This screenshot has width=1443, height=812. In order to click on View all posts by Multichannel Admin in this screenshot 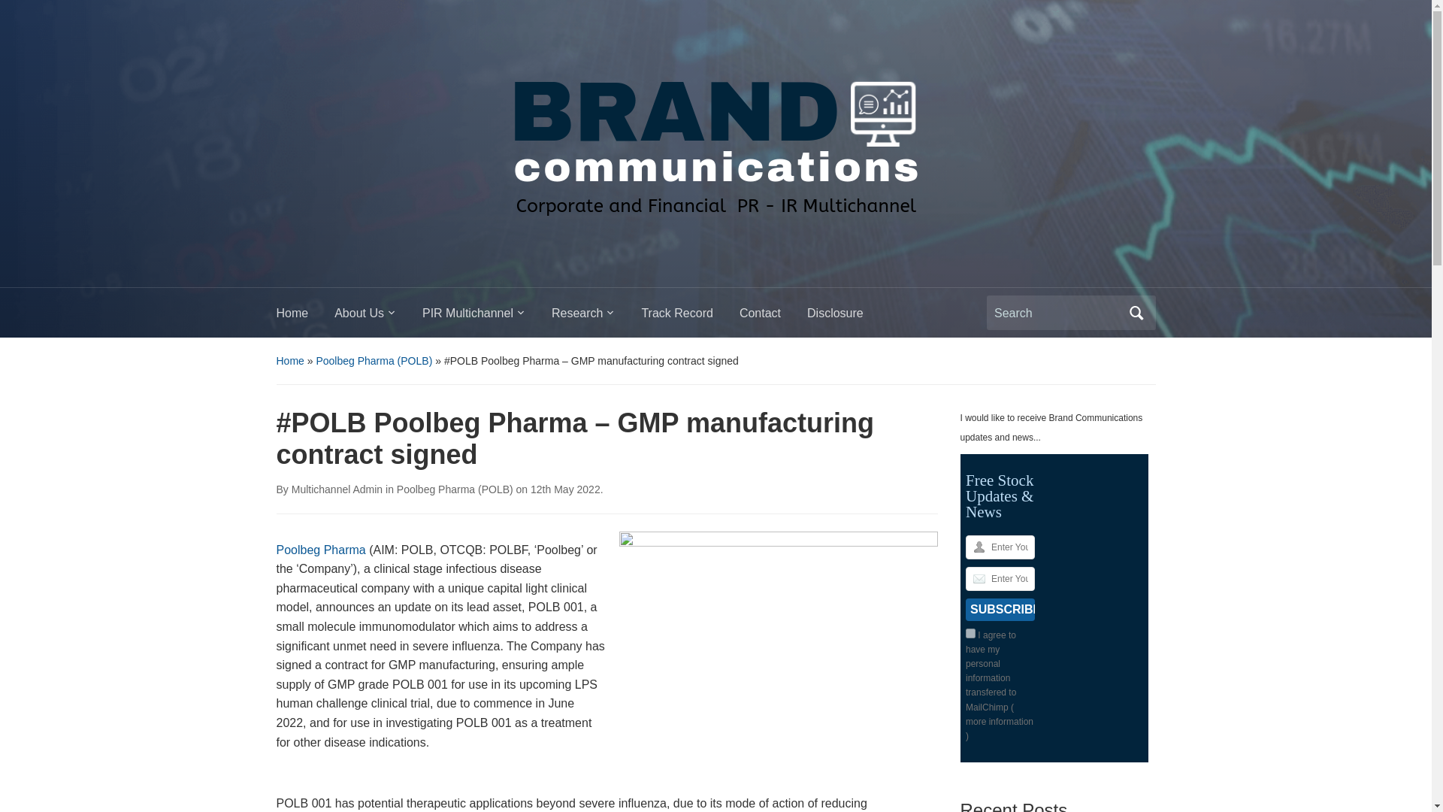, I will do `click(337, 489)`.